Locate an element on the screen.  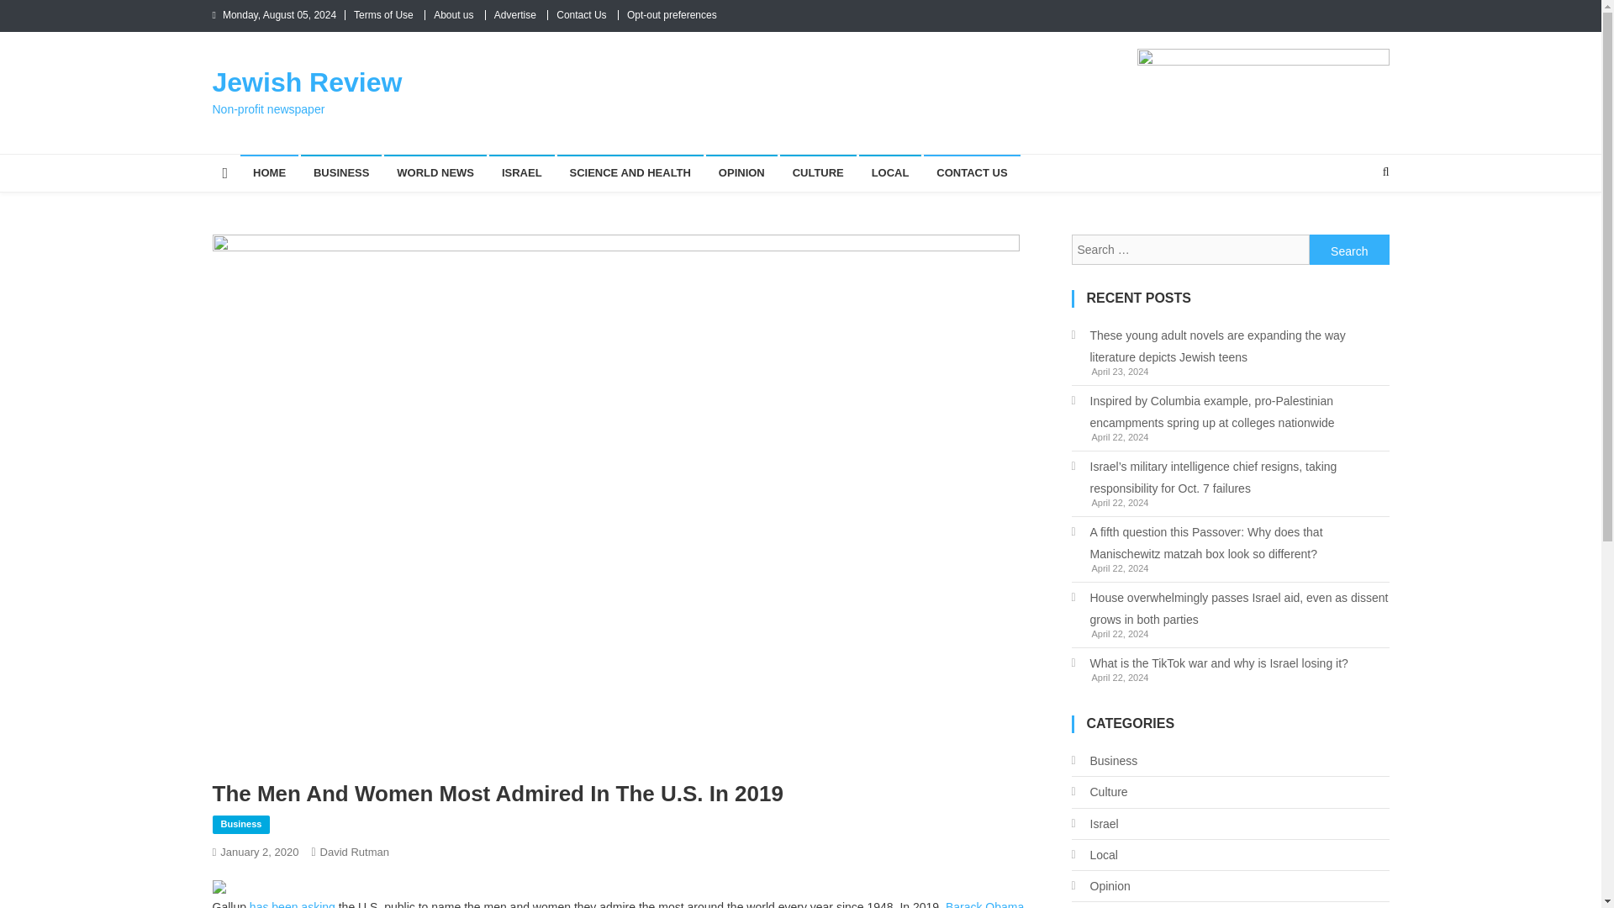
WORLD NEWS is located at coordinates (435, 172).